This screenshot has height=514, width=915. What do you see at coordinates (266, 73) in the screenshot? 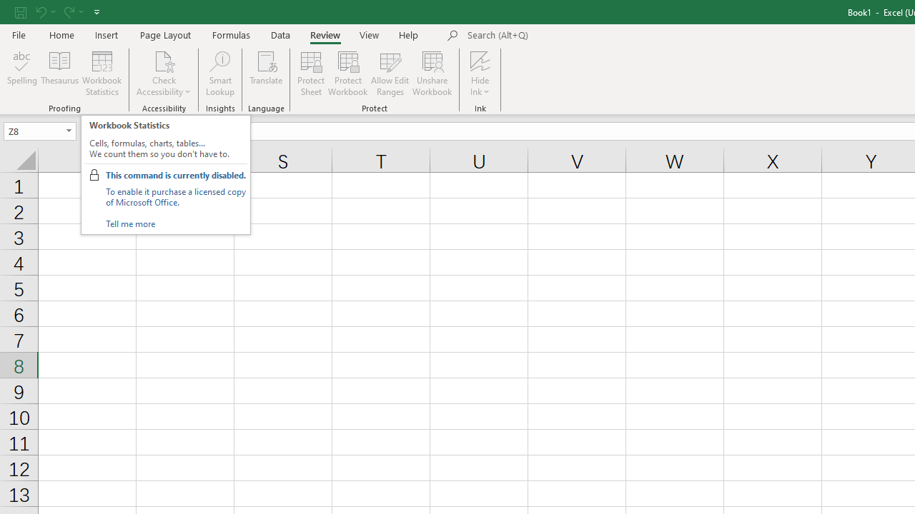
I see `Translate` at bounding box center [266, 73].